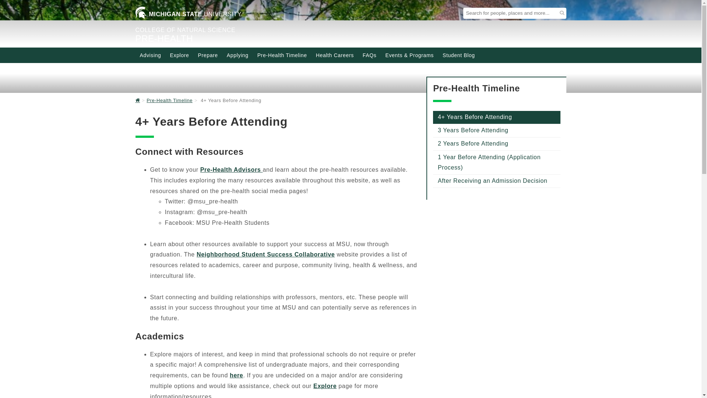 This screenshot has height=398, width=707. What do you see at coordinates (335, 55) in the screenshot?
I see `Health Careers` at bounding box center [335, 55].